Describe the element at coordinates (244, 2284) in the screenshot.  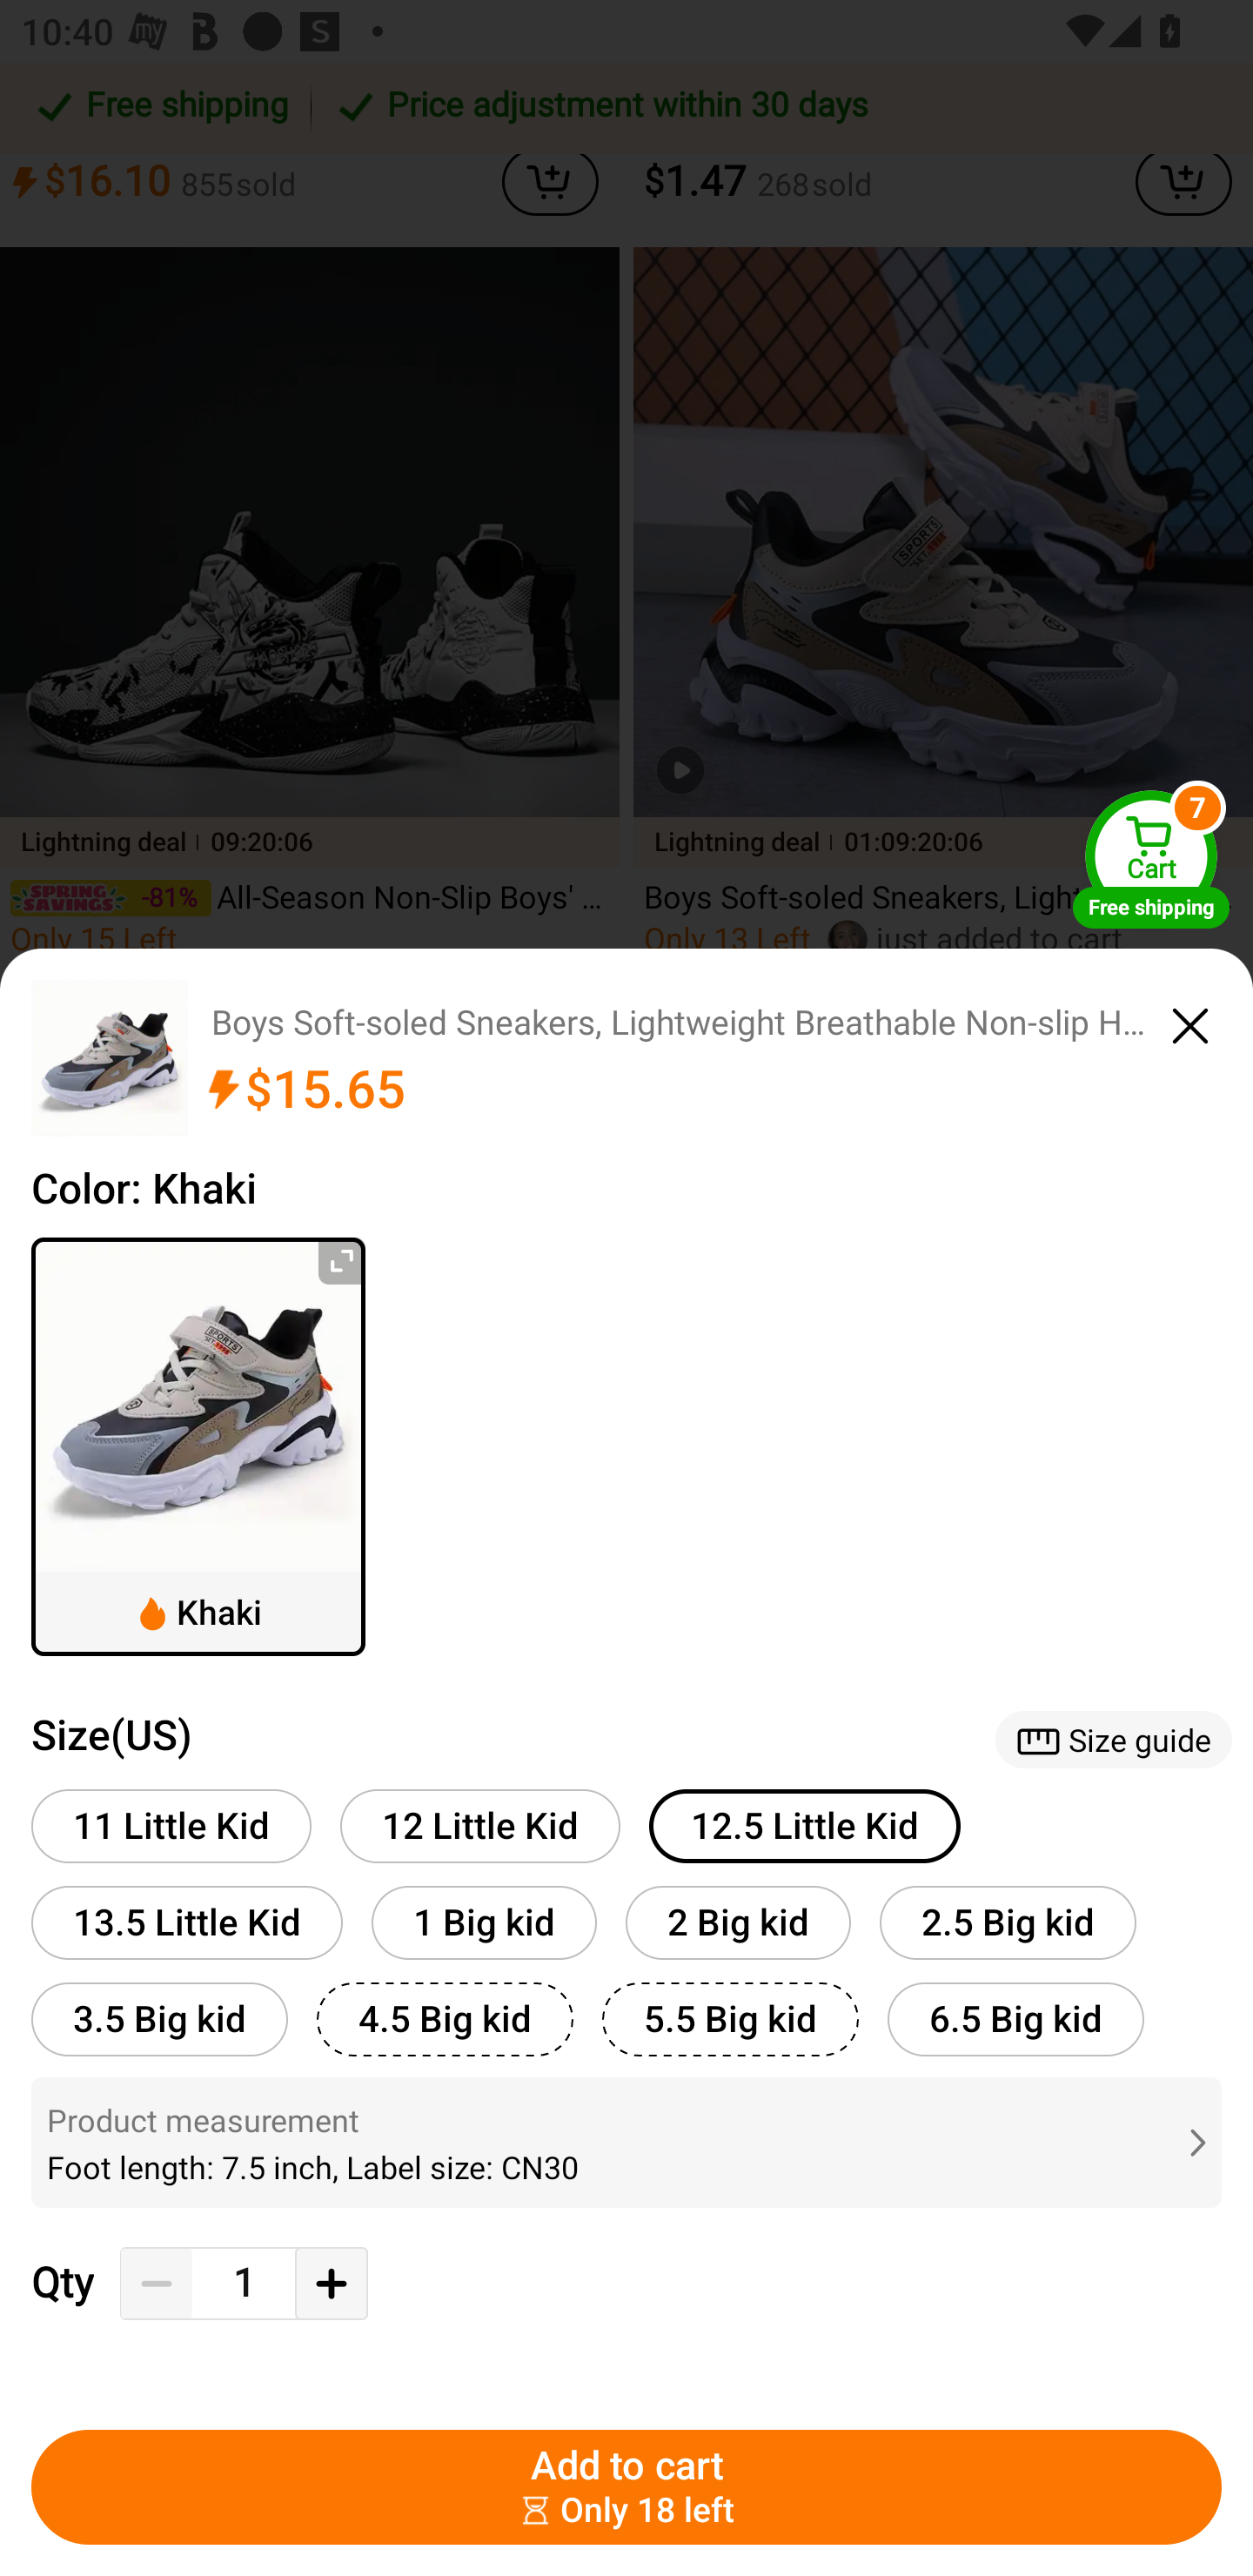
I see `1` at that location.